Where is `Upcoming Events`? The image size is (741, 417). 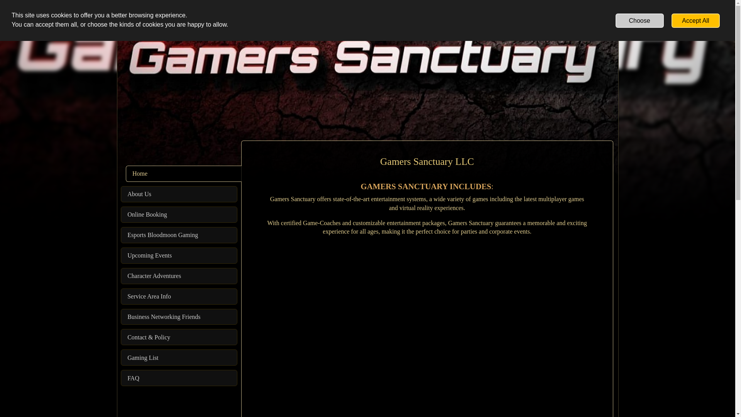 Upcoming Events is located at coordinates (179, 256).